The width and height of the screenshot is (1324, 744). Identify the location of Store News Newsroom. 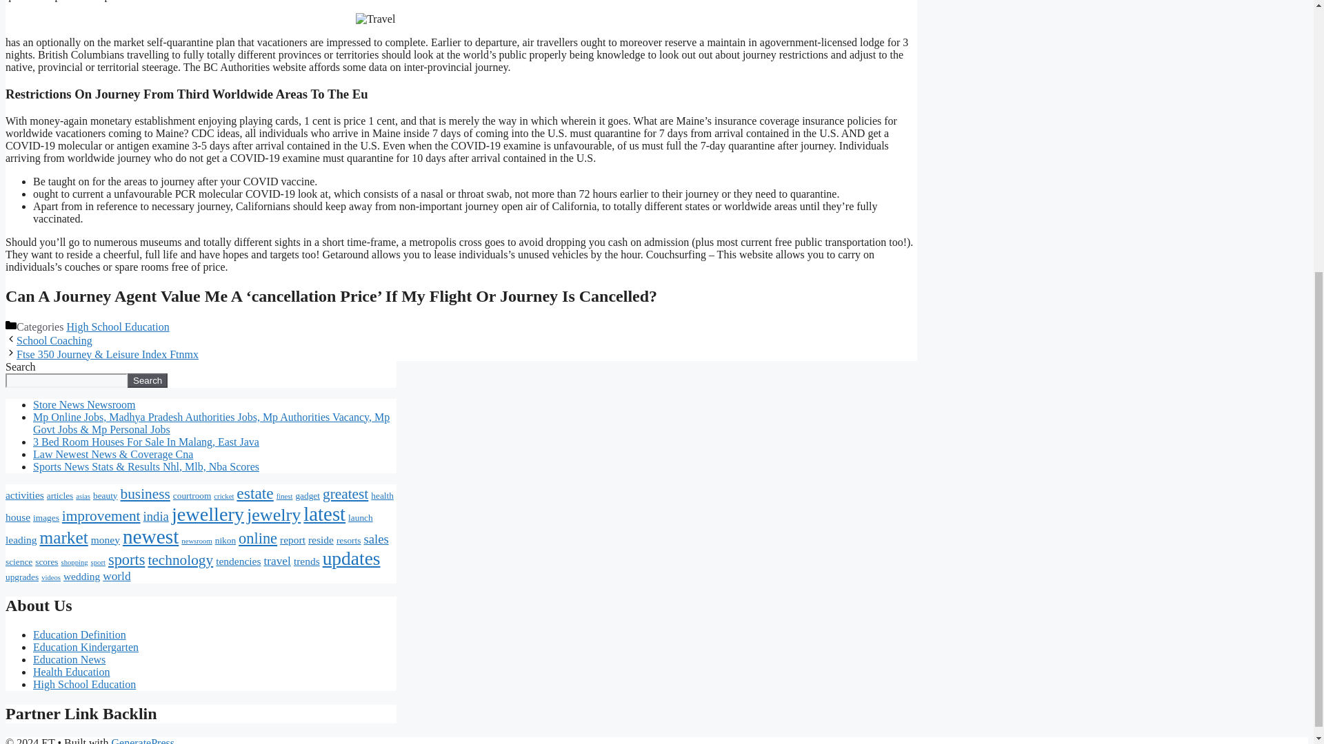
(84, 404).